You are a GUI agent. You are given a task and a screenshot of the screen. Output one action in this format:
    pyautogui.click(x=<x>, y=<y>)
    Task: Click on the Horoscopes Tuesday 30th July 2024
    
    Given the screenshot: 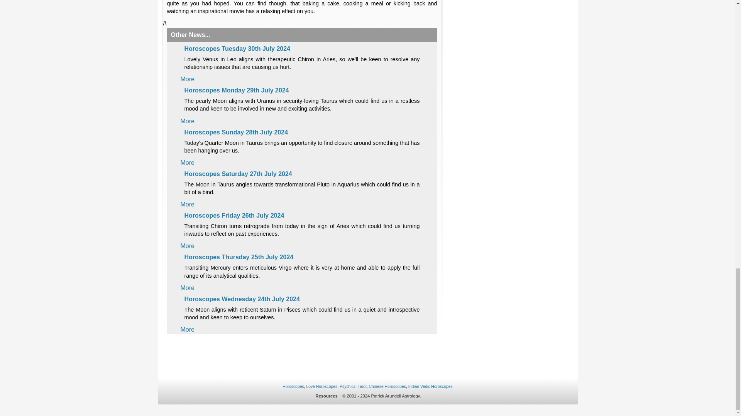 What is the action you would take?
    pyautogui.click(x=237, y=49)
    